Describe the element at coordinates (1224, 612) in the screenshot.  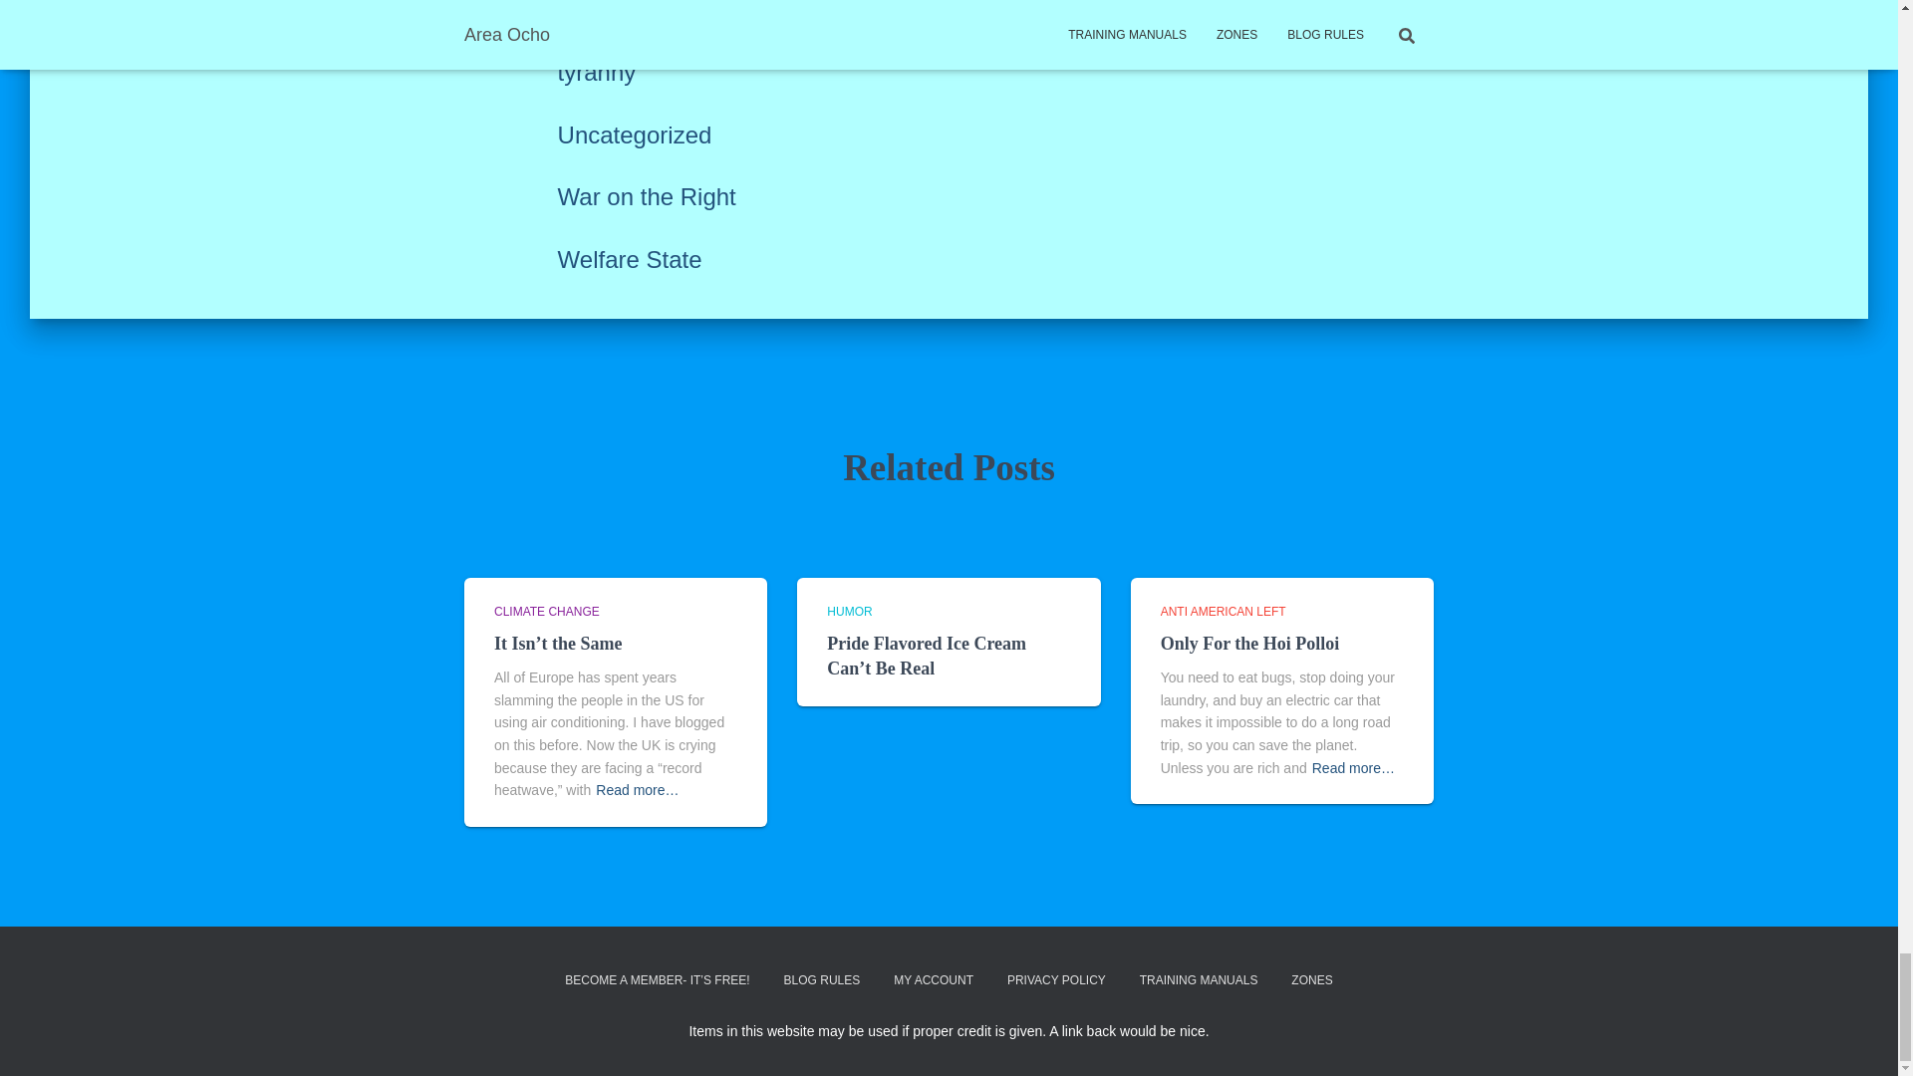
I see `View all posts in Anti American left` at that location.